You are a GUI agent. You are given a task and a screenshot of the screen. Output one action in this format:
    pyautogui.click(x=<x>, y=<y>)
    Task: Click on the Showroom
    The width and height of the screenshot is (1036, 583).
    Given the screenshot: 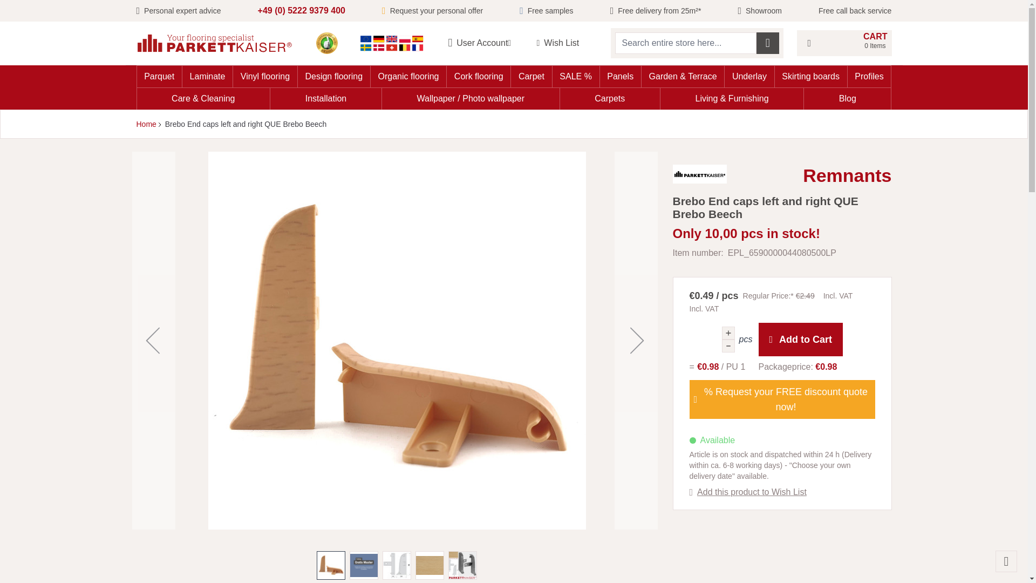 What is the action you would take?
    pyautogui.click(x=567, y=43)
    